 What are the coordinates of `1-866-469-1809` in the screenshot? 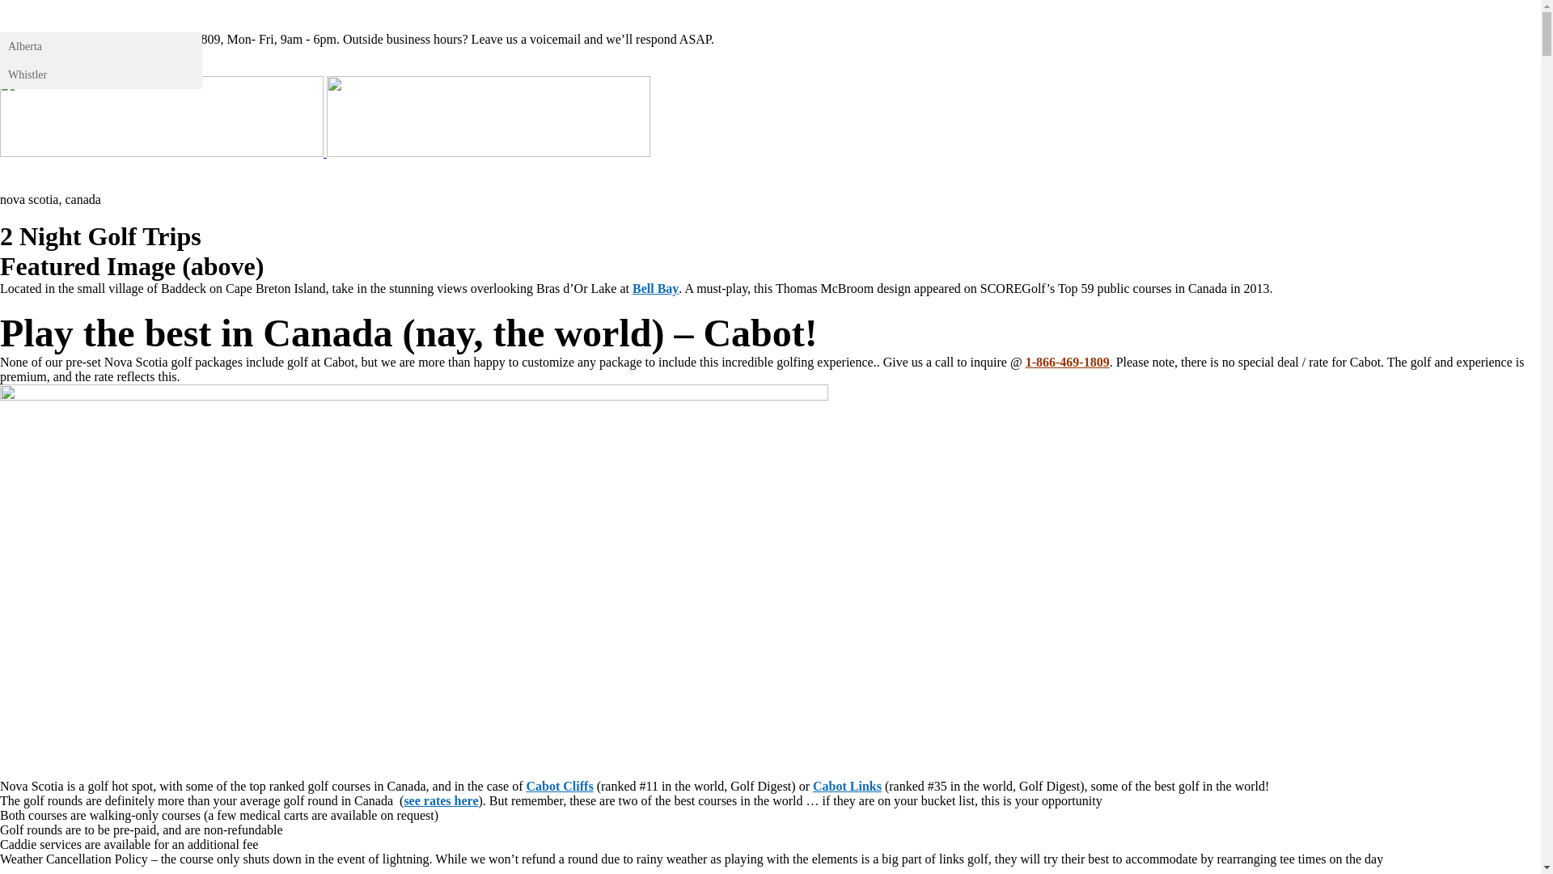 It's located at (42, 39).